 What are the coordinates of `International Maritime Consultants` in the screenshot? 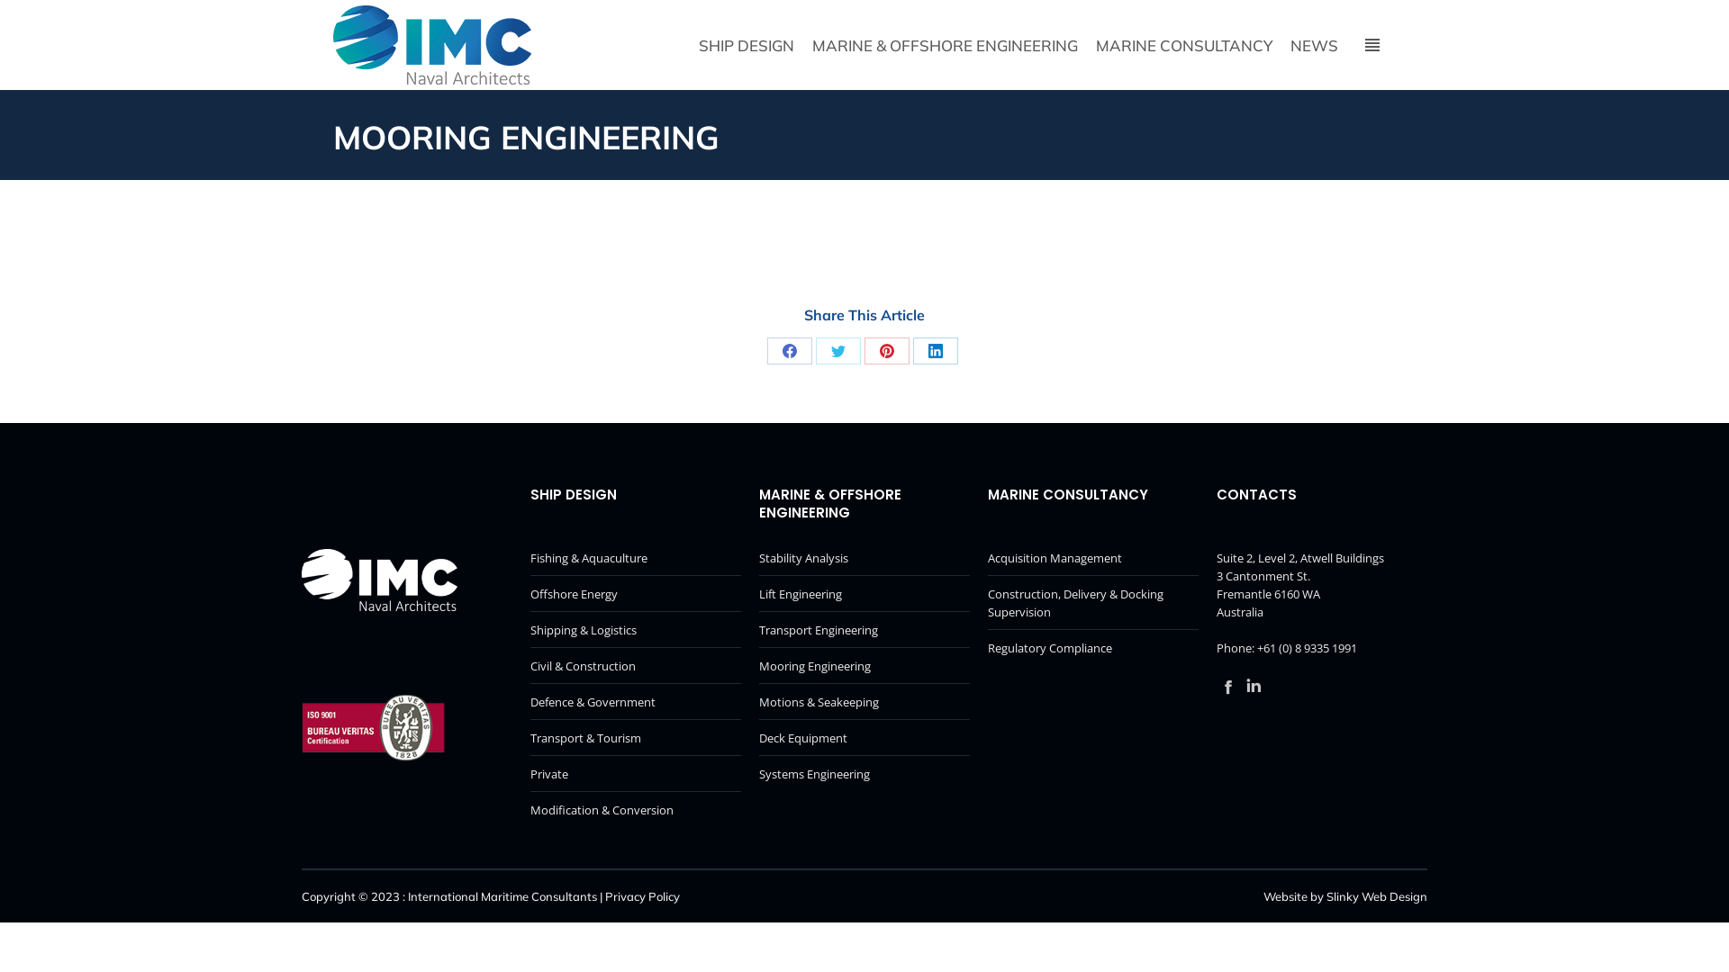 It's located at (502, 896).